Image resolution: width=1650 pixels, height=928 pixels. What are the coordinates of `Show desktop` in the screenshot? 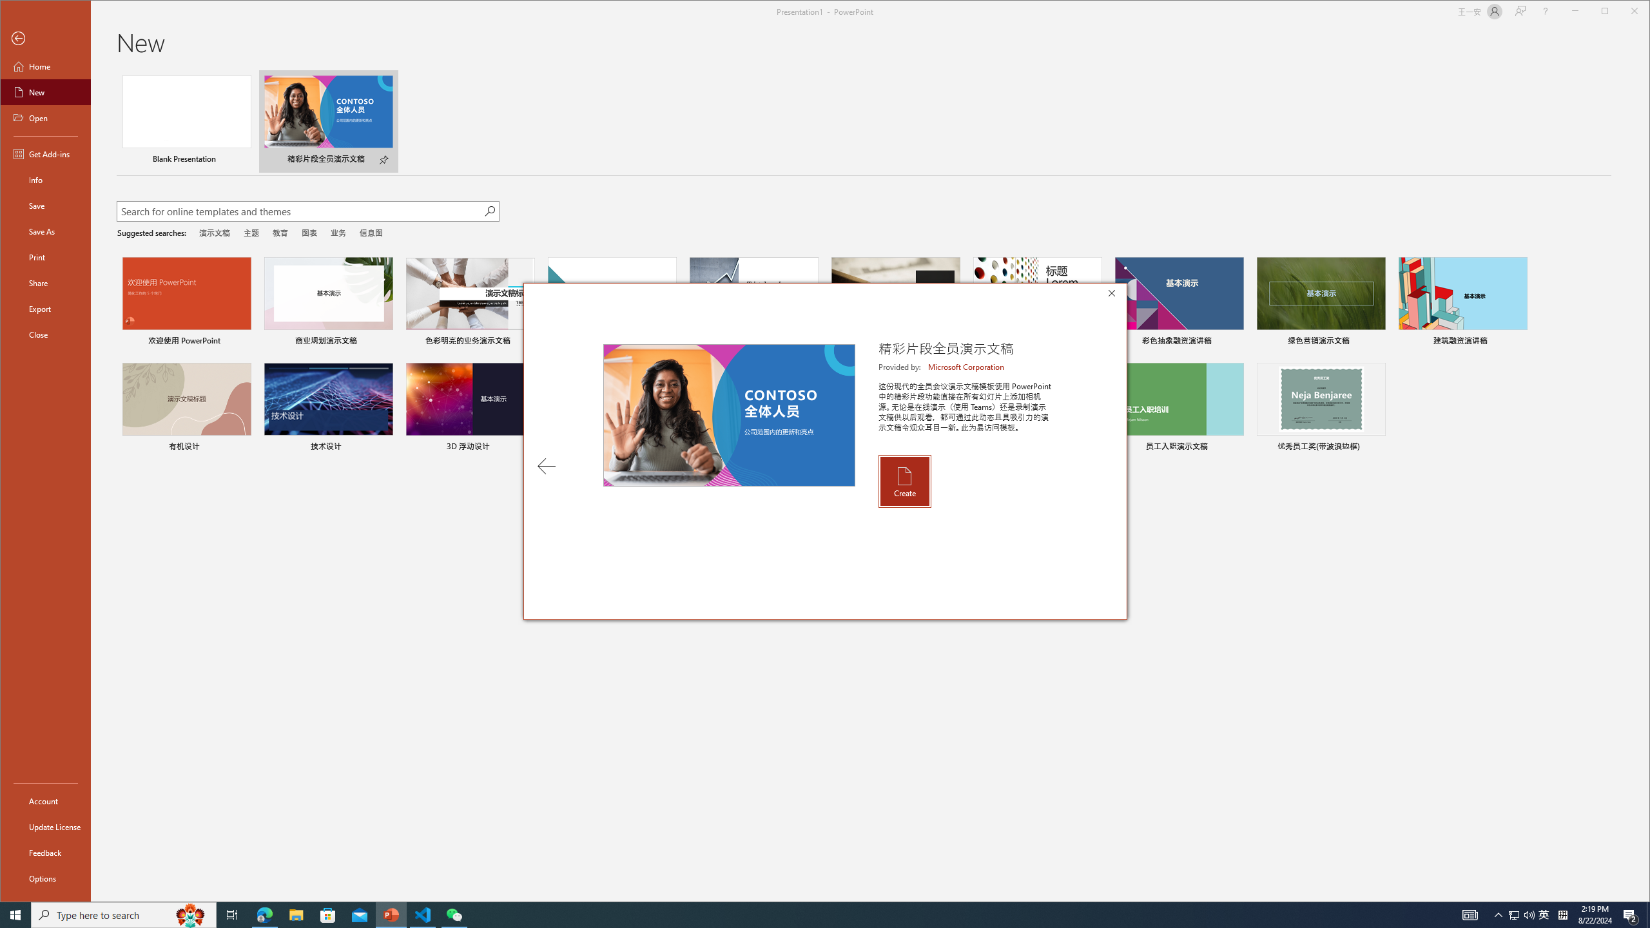 It's located at (1648, 915).